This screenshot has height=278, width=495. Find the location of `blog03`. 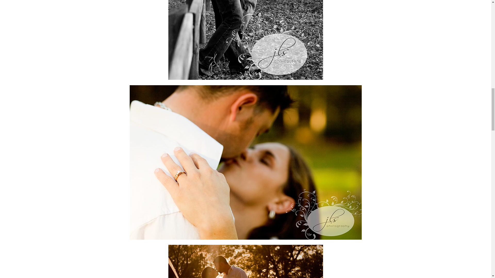

blog03 is located at coordinates (245, 262).